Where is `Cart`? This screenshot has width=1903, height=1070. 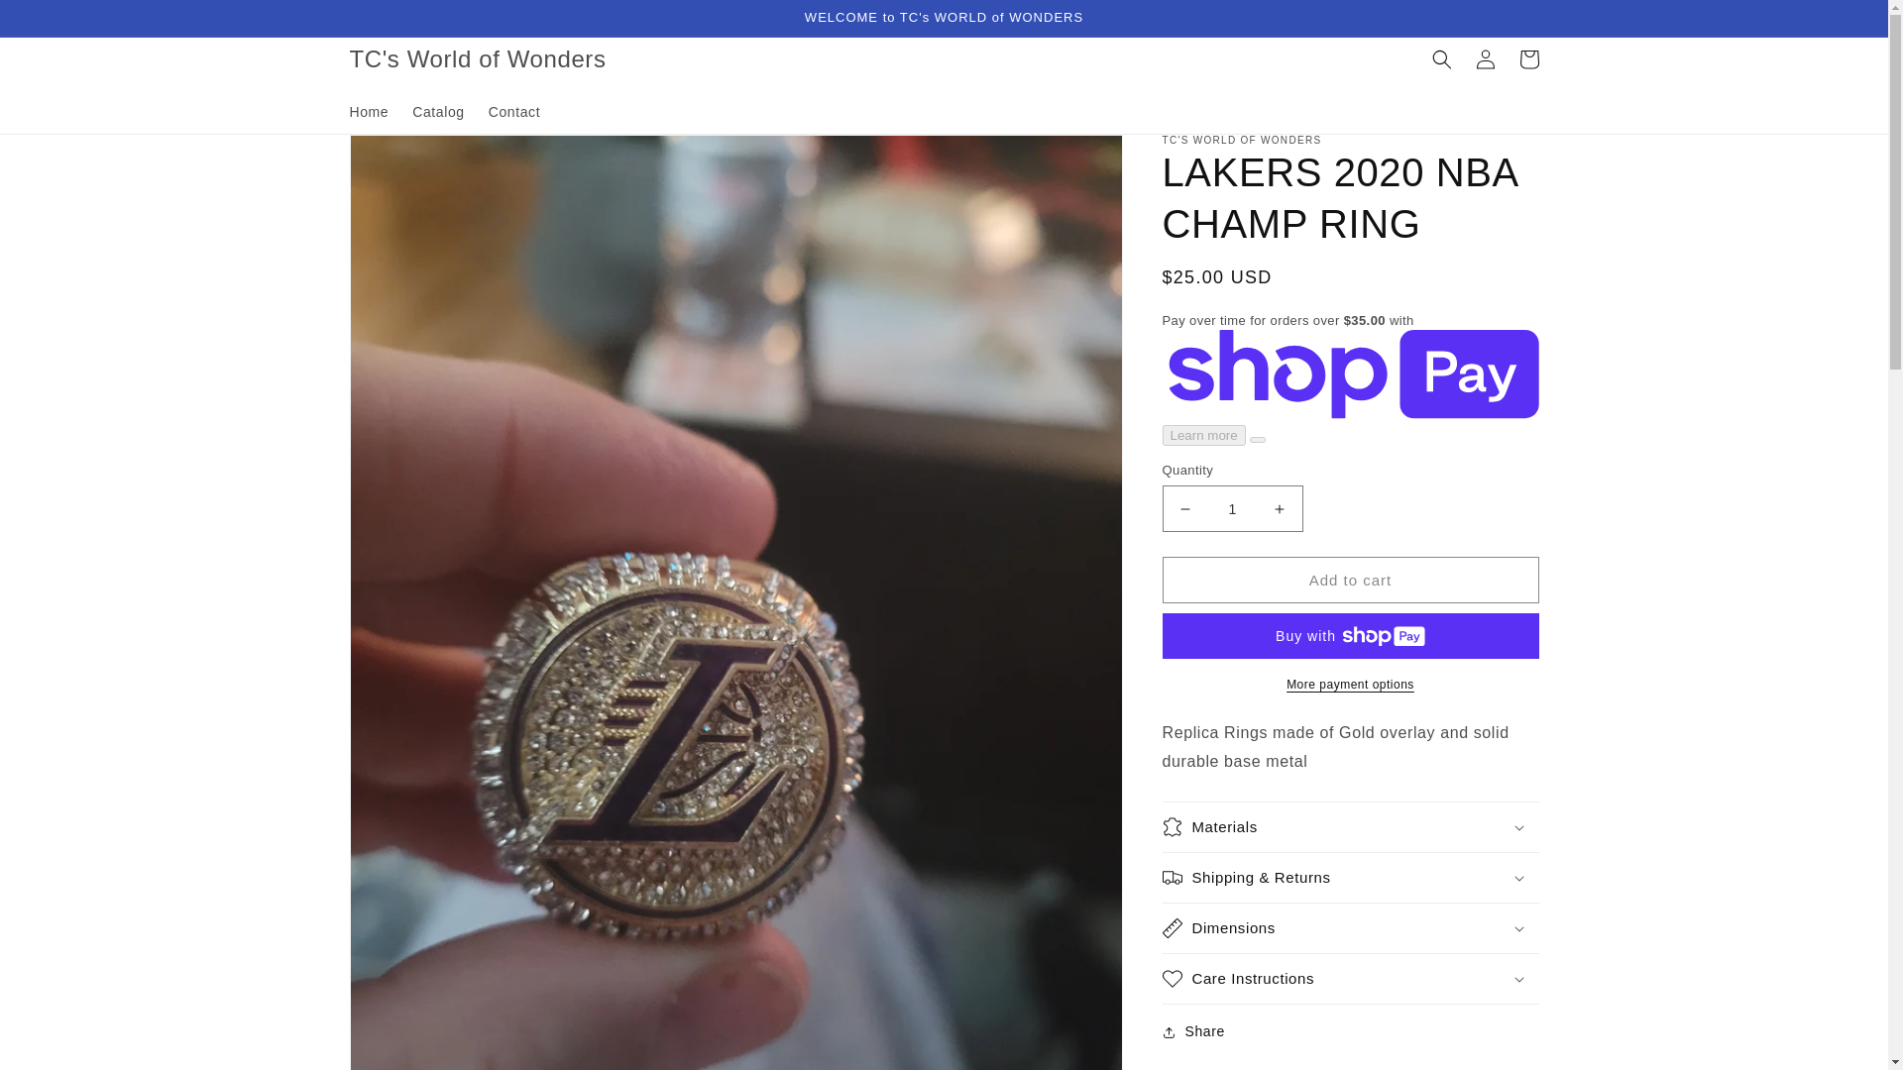
Cart is located at coordinates (1528, 59).